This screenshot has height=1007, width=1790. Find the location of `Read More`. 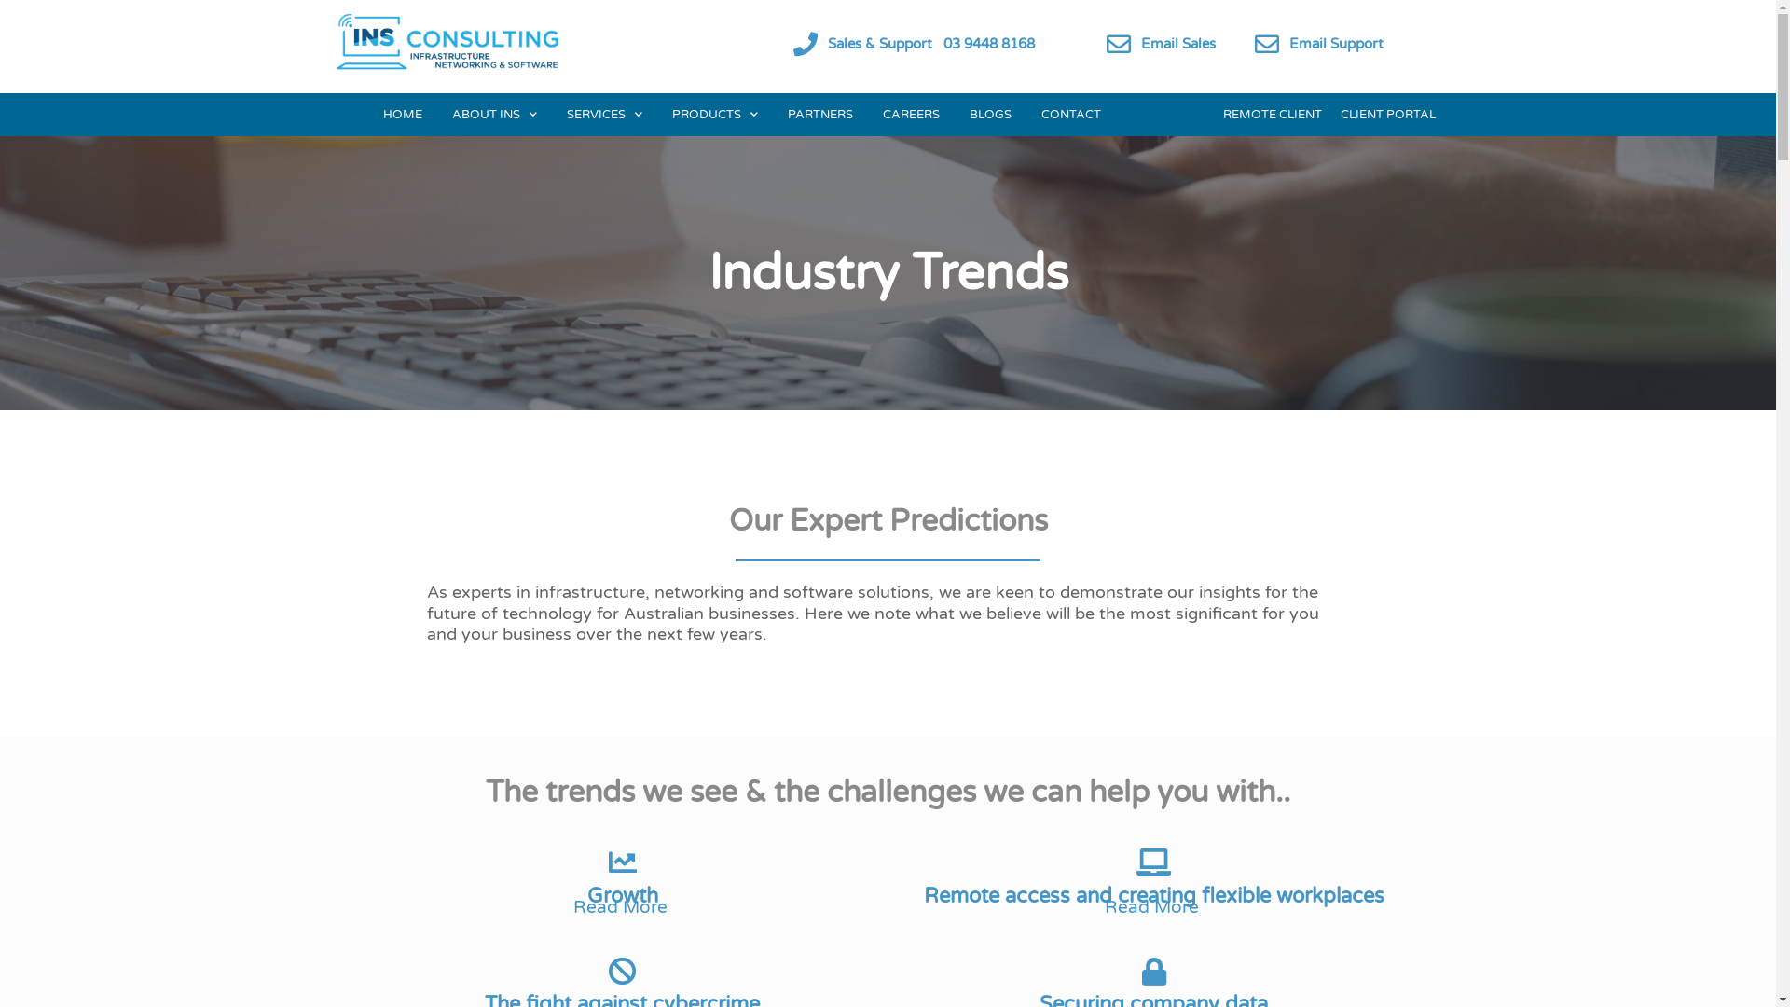

Read More is located at coordinates (622, 907).